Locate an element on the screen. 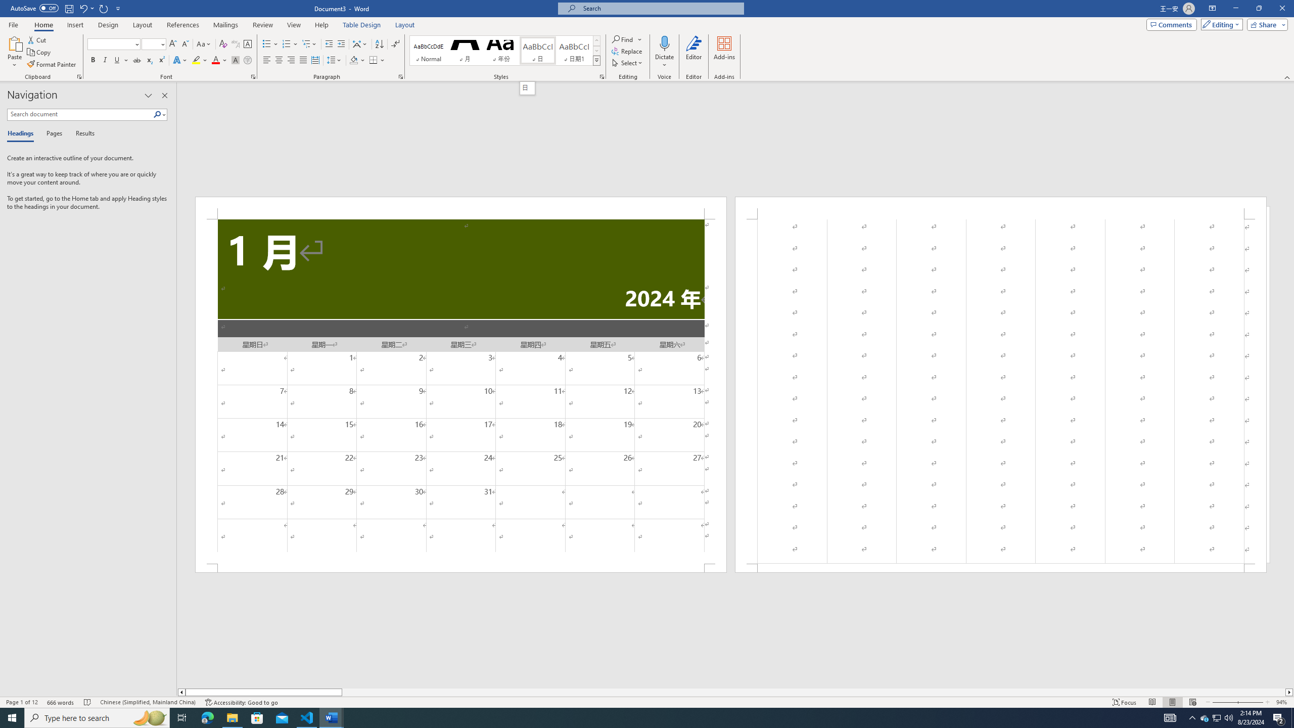 Image resolution: width=1294 pixels, height=728 pixels. Borders is located at coordinates (373, 61).